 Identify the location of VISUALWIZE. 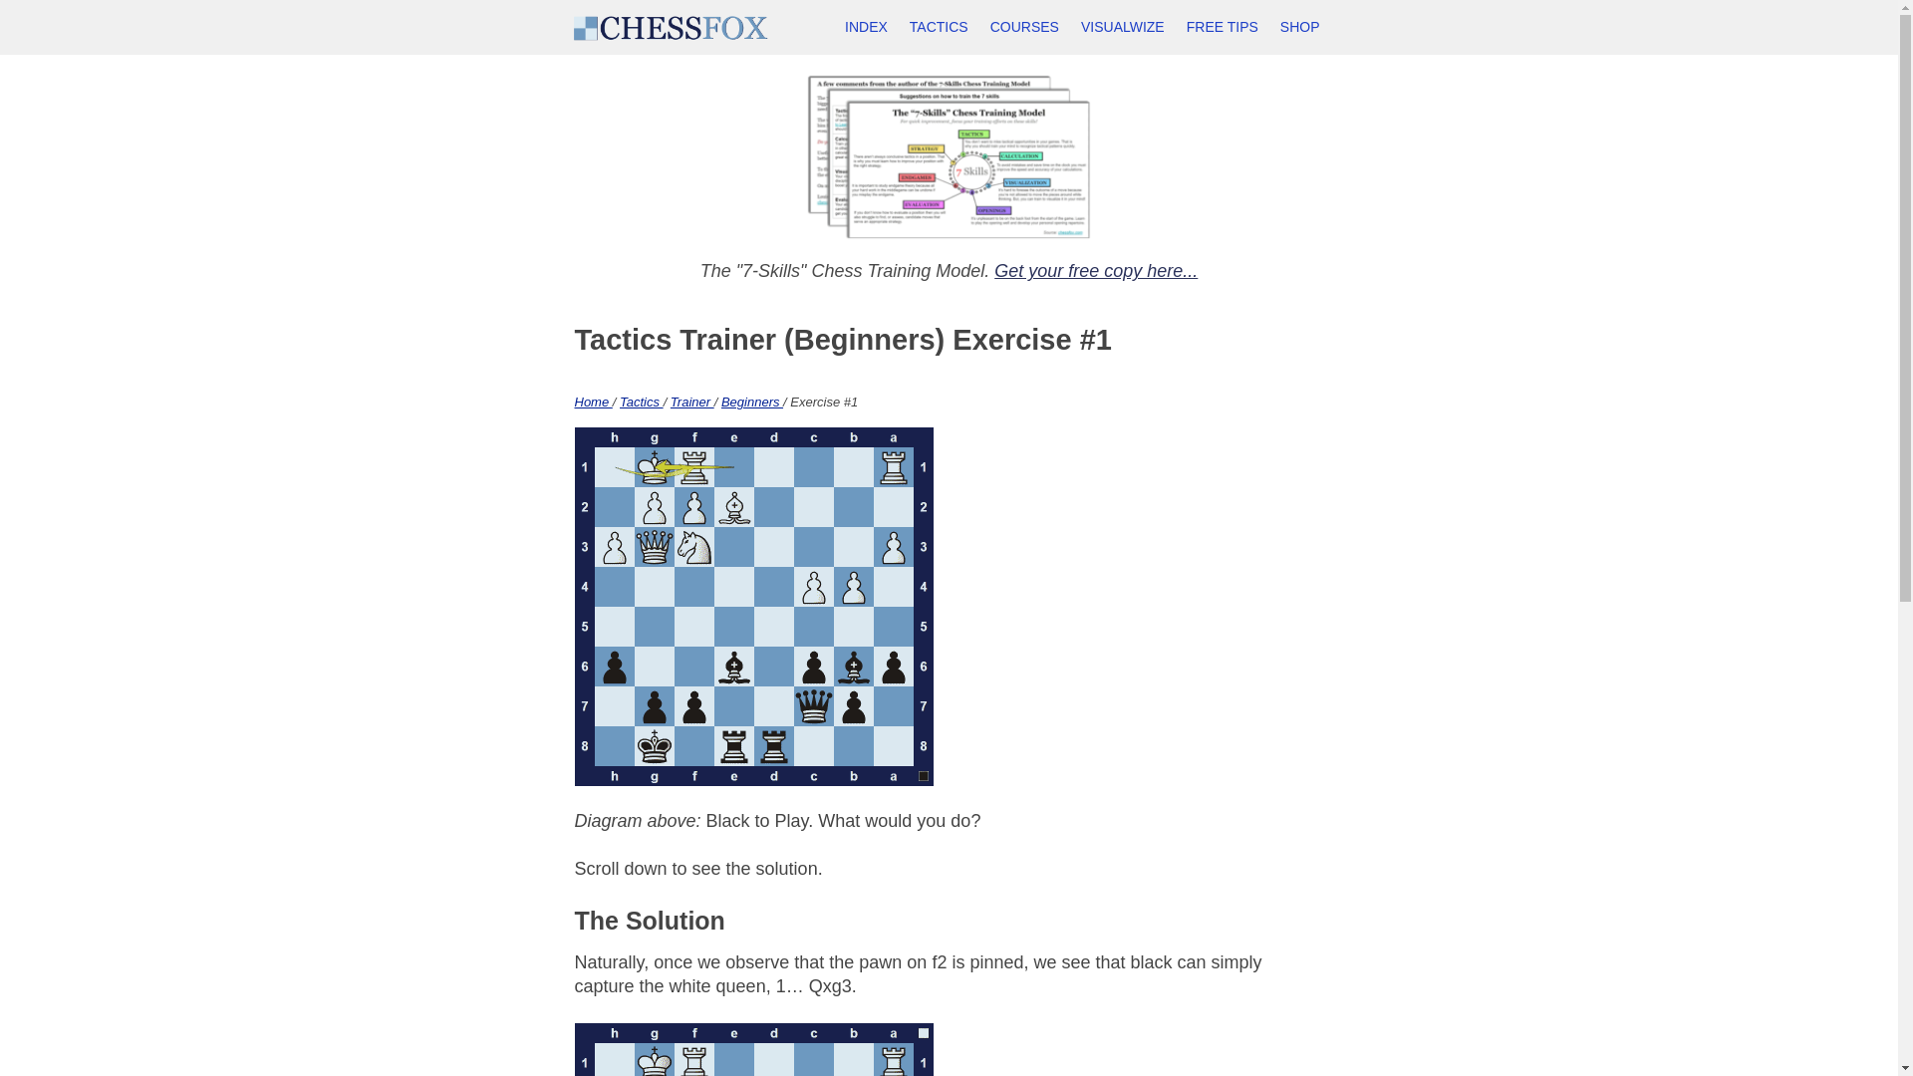
(1122, 28).